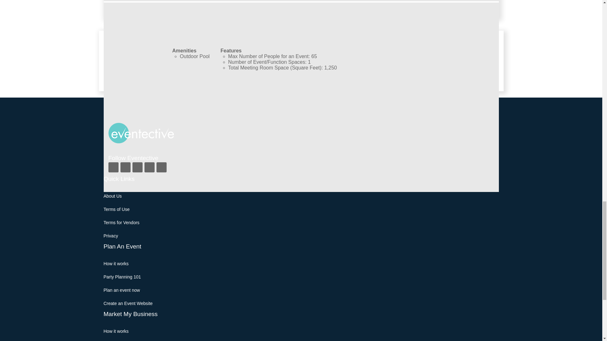  I want to click on Terms of Use, so click(117, 209).